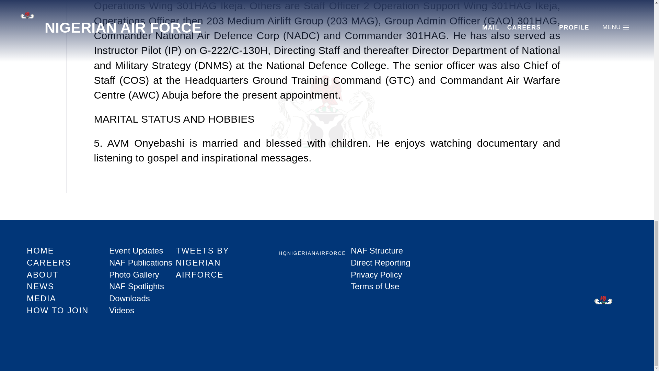 The image size is (659, 371). What do you see at coordinates (380, 262) in the screenshot?
I see `Direct Reporting` at bounding box center [380, 262].